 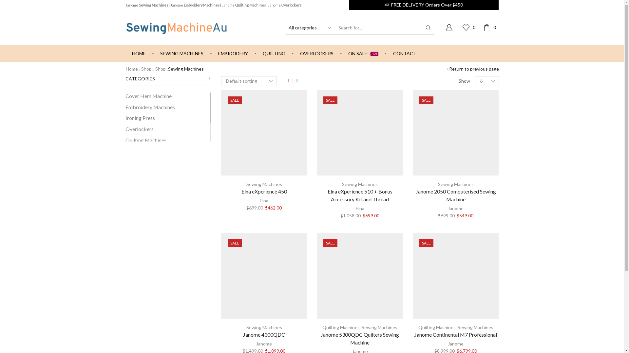 What do you see at coordinates (360, 339) in the screenshot?
I see `Janome 5300QDC Quilters Sewing Machine` at bounding box center [360, 339].